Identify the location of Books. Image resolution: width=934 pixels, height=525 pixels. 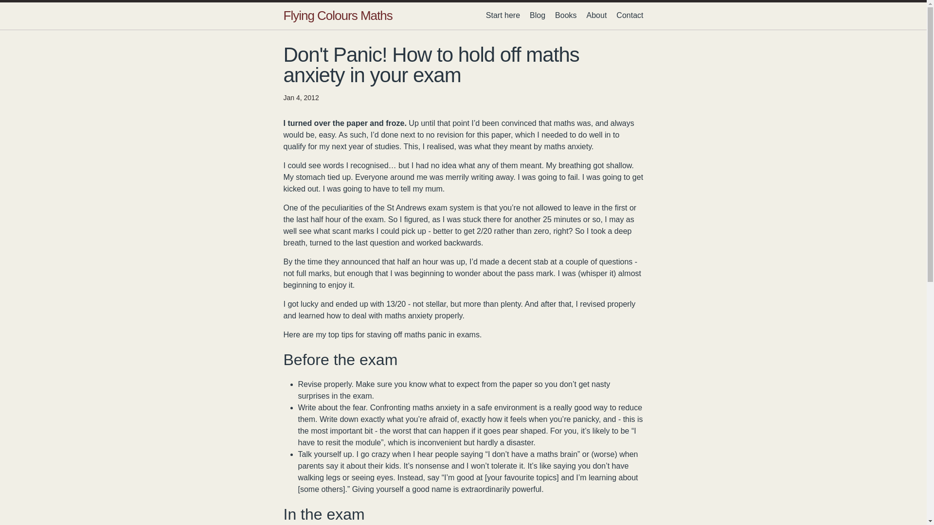
(565, 15).